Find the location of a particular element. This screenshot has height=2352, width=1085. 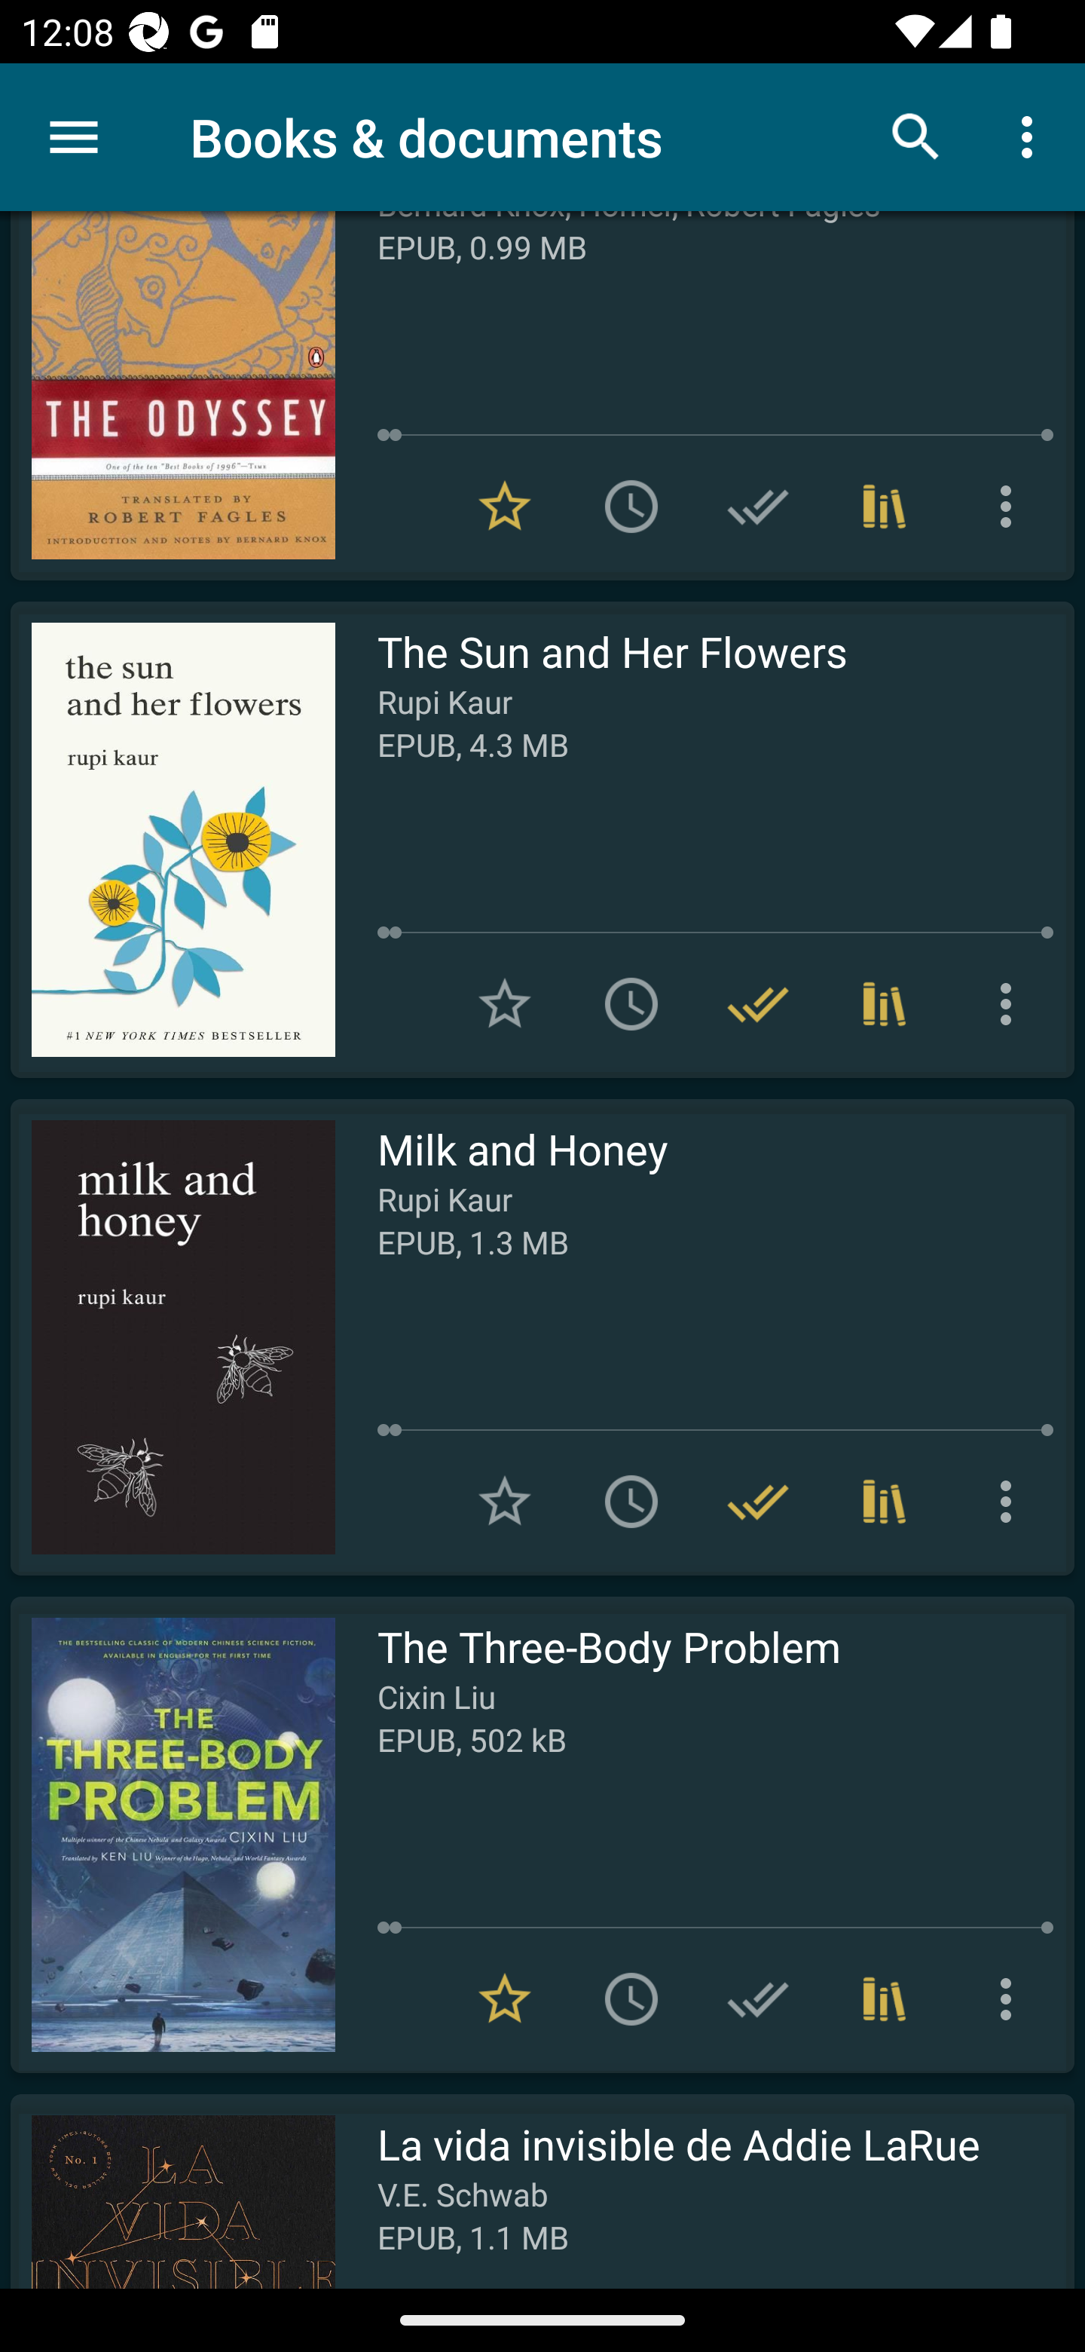

Remove from Favorites is located at coordinates (505, 505).